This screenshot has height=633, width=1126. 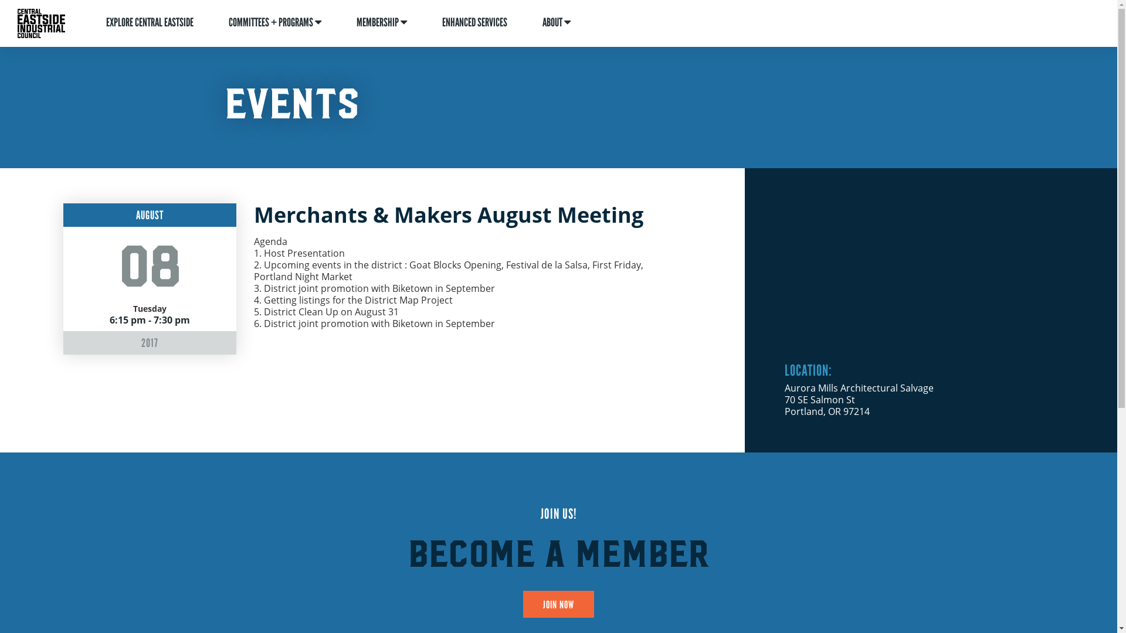 What do you see at coordinates (558, 604) in the screenshot?
I see `JOIN NOW` at bounding box center [558, 604].